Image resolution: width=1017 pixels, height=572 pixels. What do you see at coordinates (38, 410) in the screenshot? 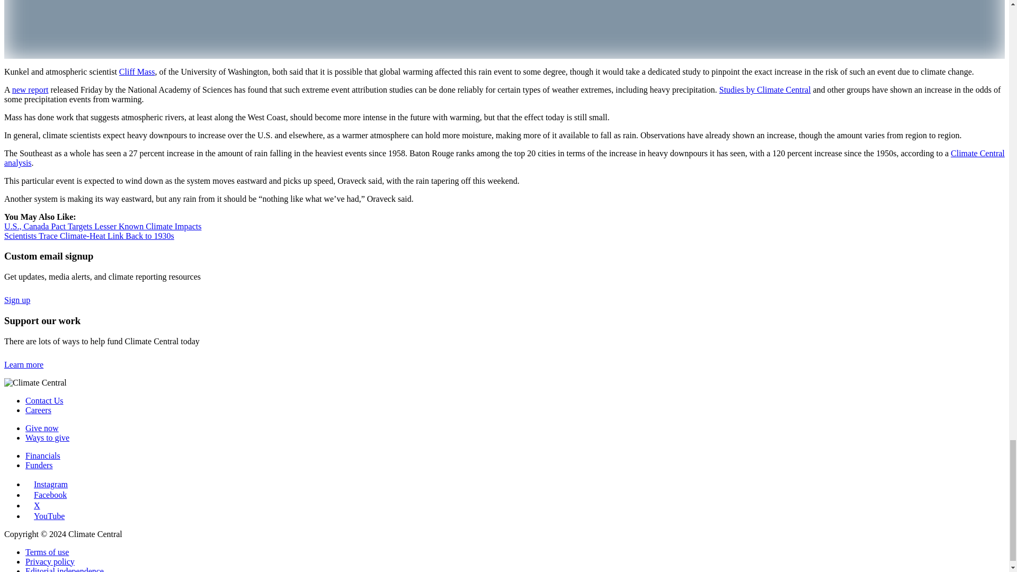
I see `Careers` at bounding box center [38, 410].